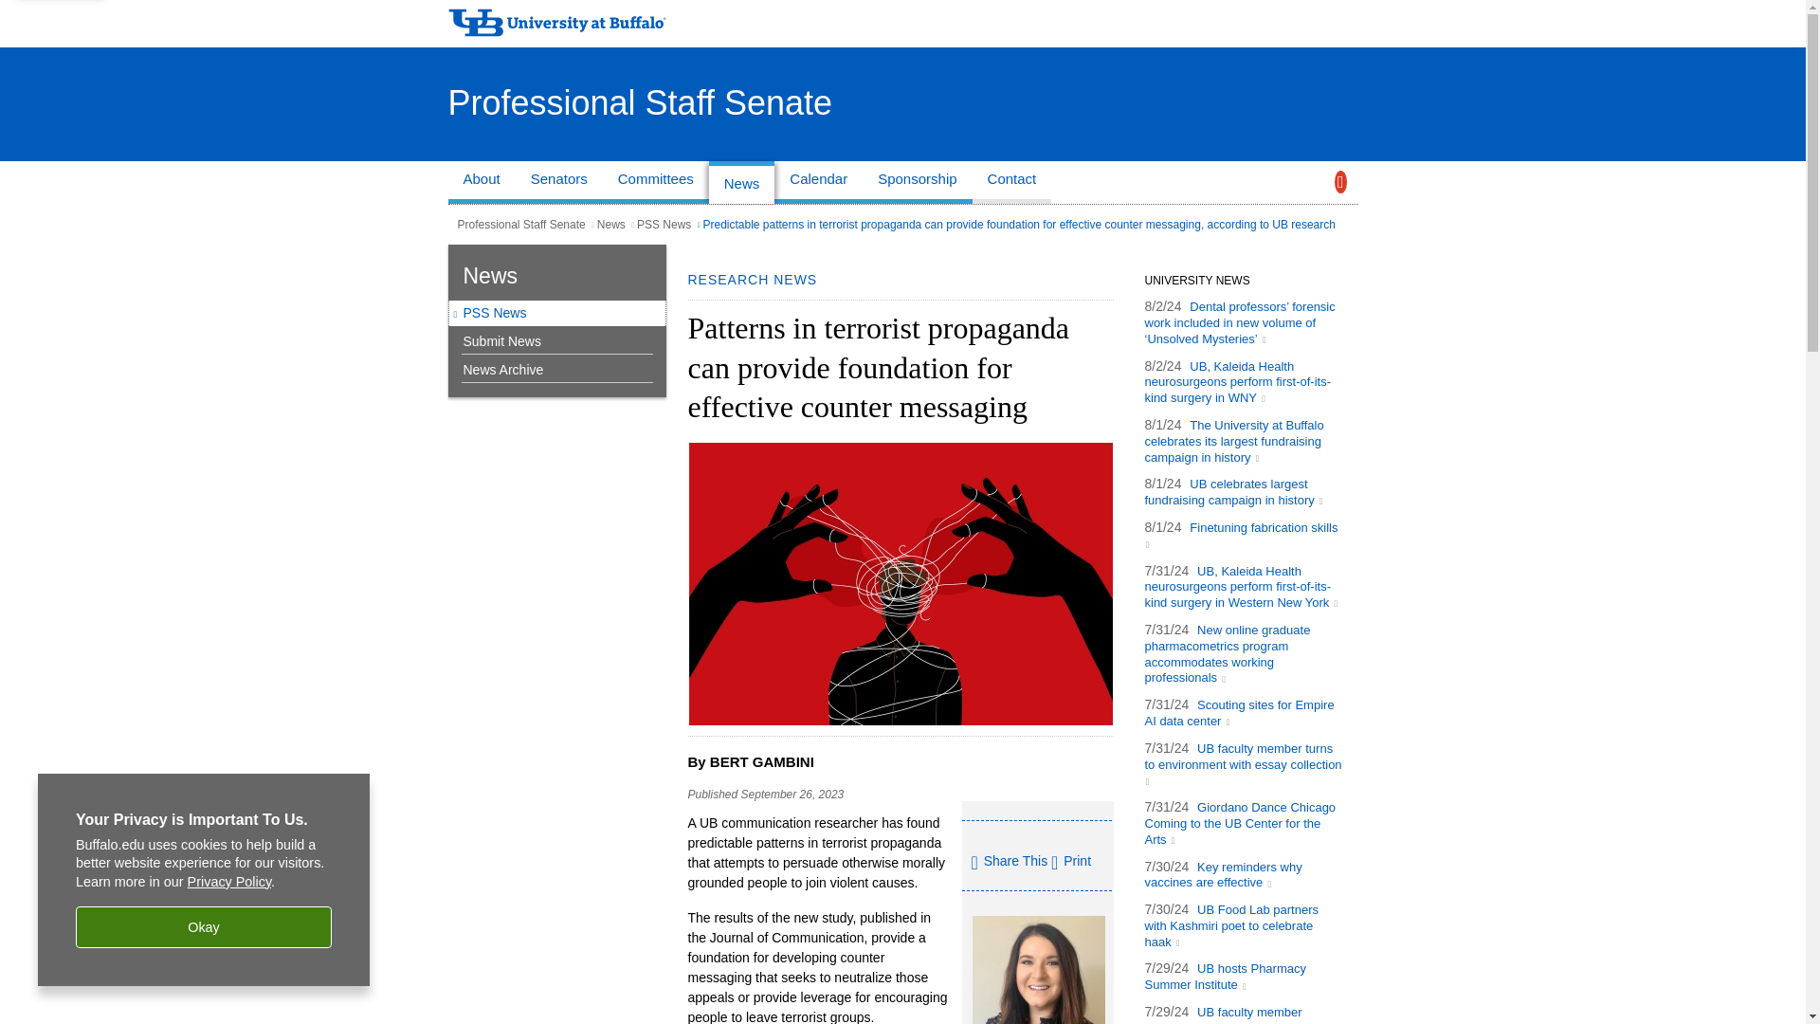  Describe the element at coordinates (1240, 322) in the screenshot. I see `This link opens a page in a new window or tab.` at that location.